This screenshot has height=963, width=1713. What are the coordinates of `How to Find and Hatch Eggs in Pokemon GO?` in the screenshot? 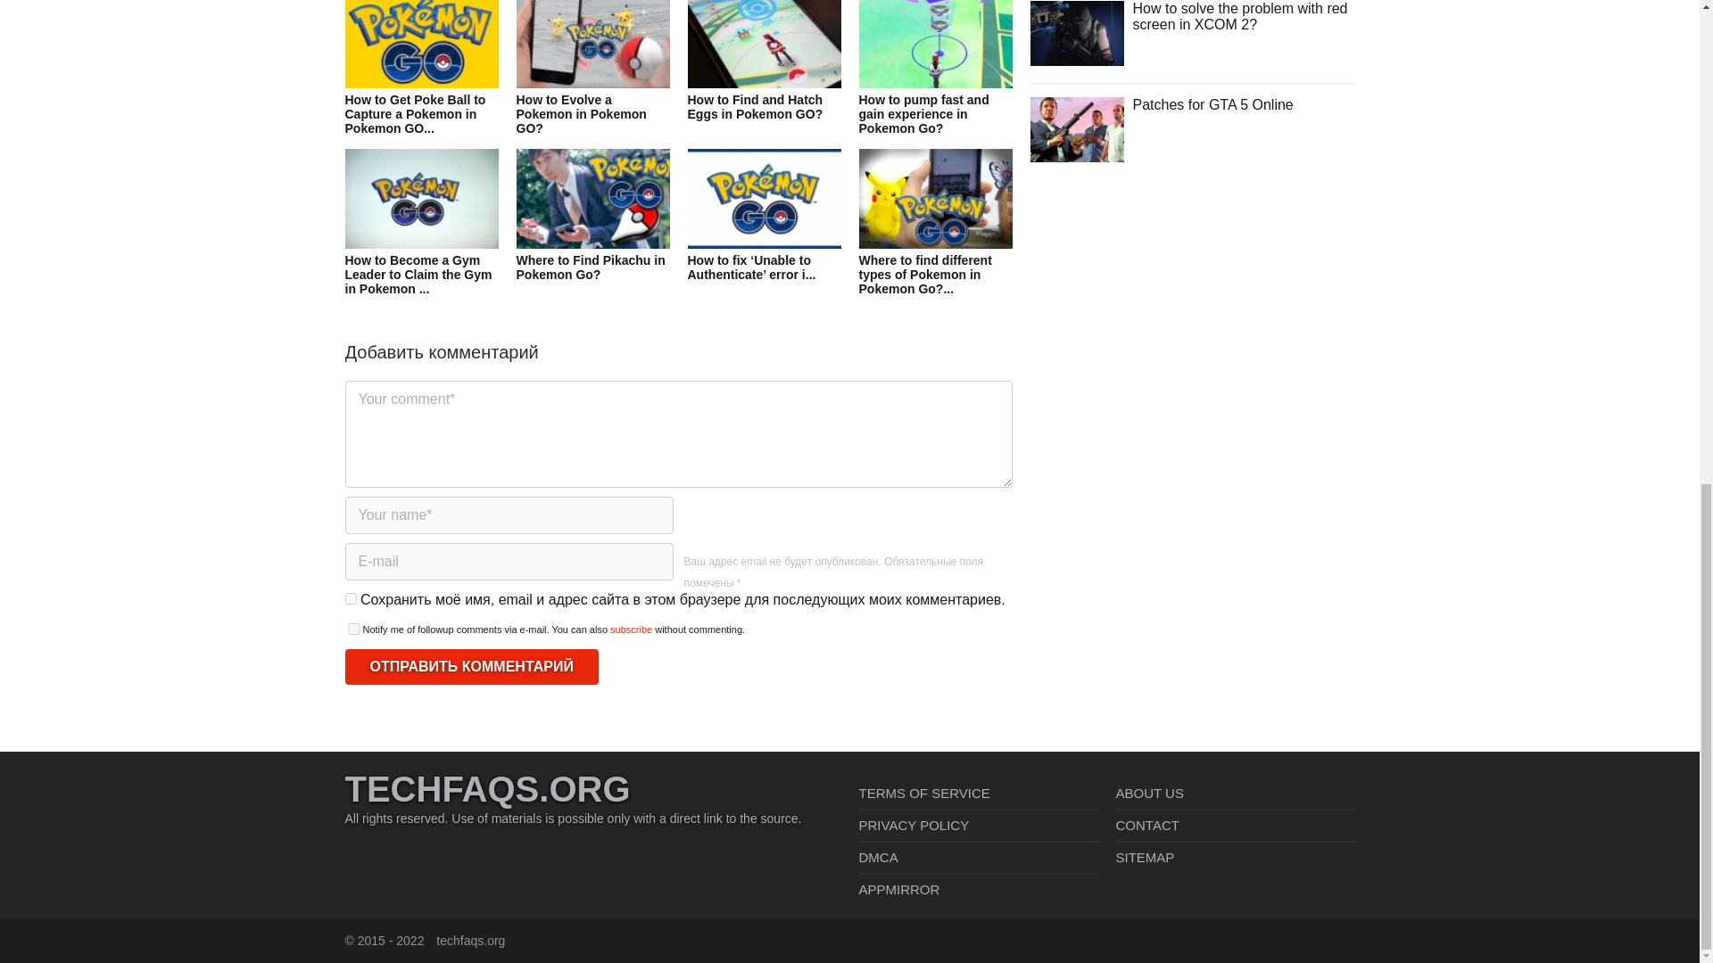 It's located at (764, 75).